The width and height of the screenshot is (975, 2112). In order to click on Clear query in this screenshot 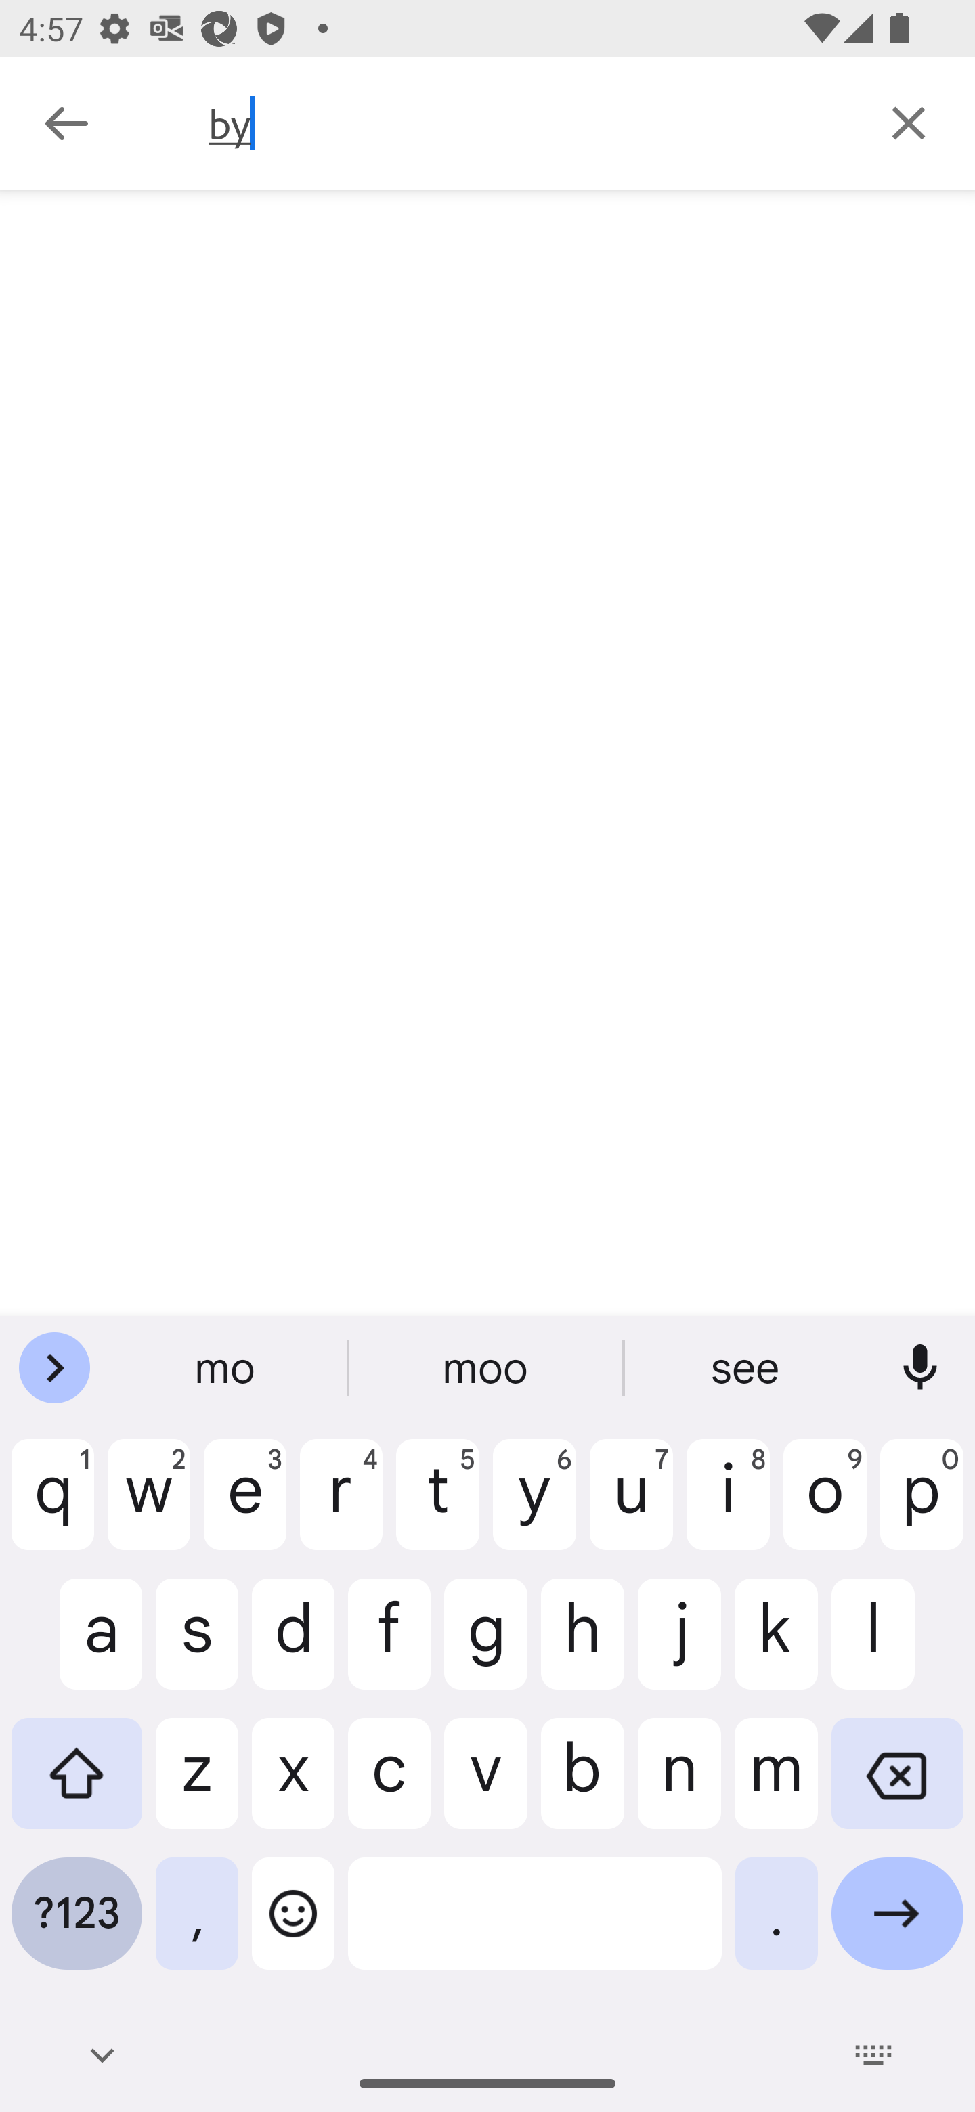, I will do `click(909, 122)`.